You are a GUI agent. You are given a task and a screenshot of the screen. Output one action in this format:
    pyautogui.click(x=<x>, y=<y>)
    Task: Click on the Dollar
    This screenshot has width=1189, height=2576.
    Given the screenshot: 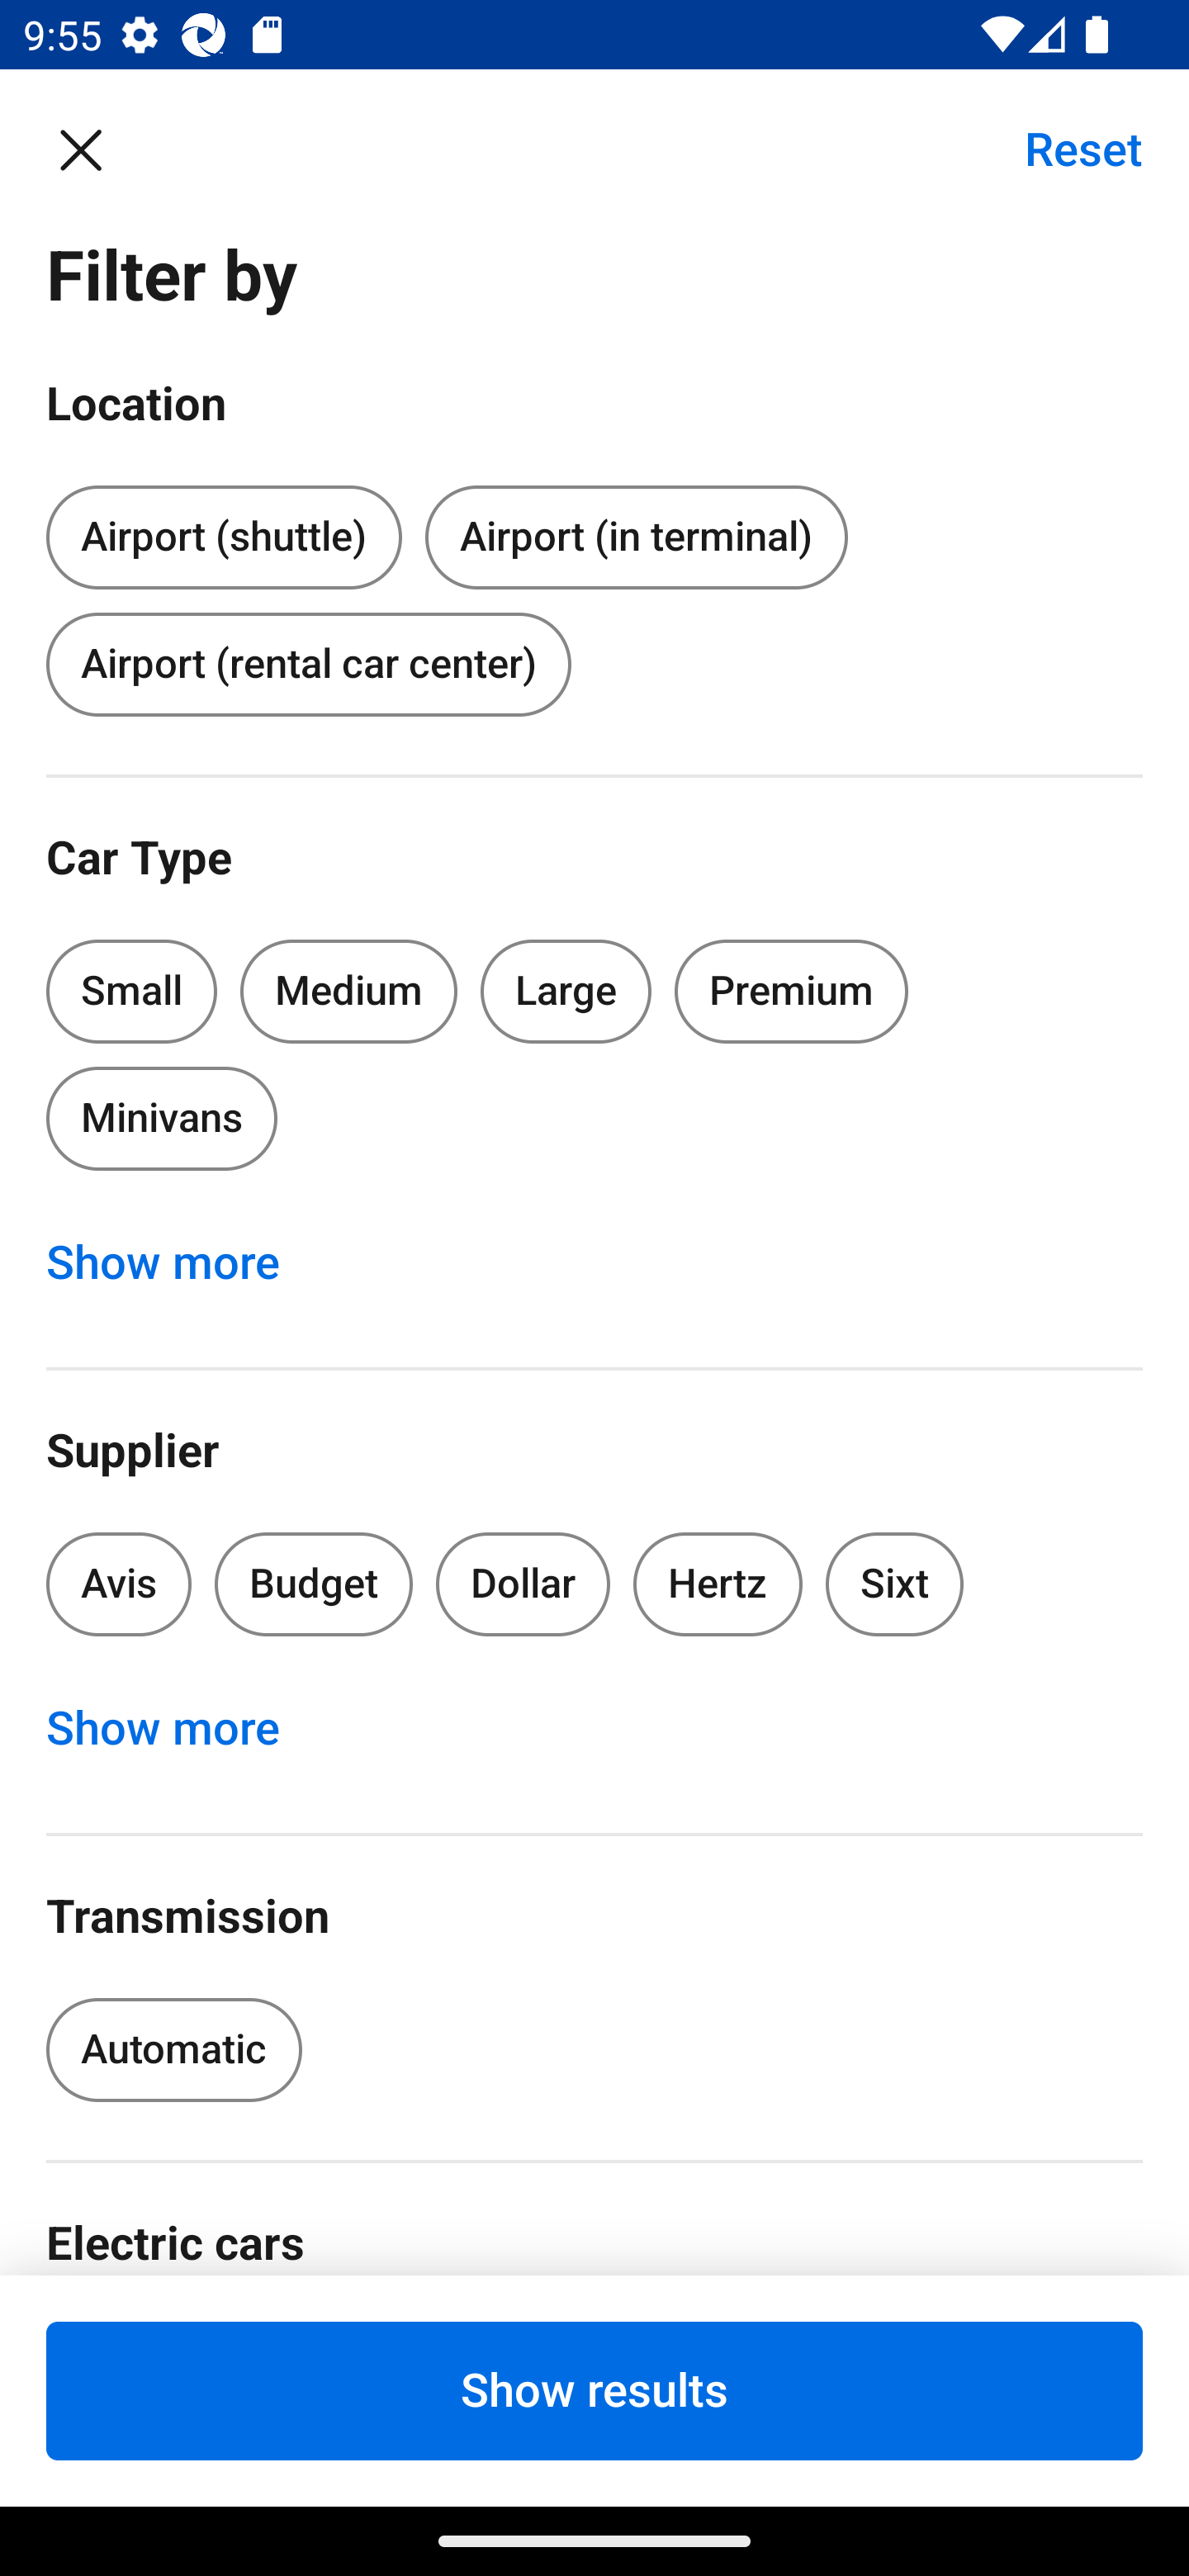 What is the action you would take?
    pyautogui.click(x=523, y=1584)
    